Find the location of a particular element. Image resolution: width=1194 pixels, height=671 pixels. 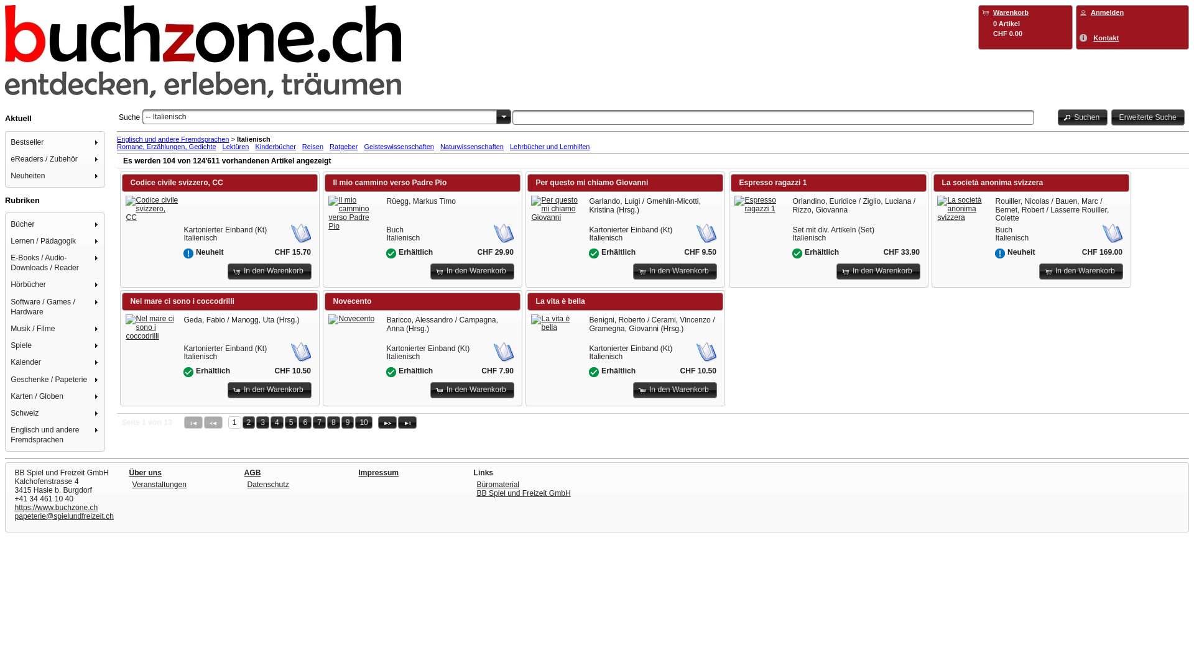

Englisch und andere Fremdsprachen is located at coordinates (173, 139).